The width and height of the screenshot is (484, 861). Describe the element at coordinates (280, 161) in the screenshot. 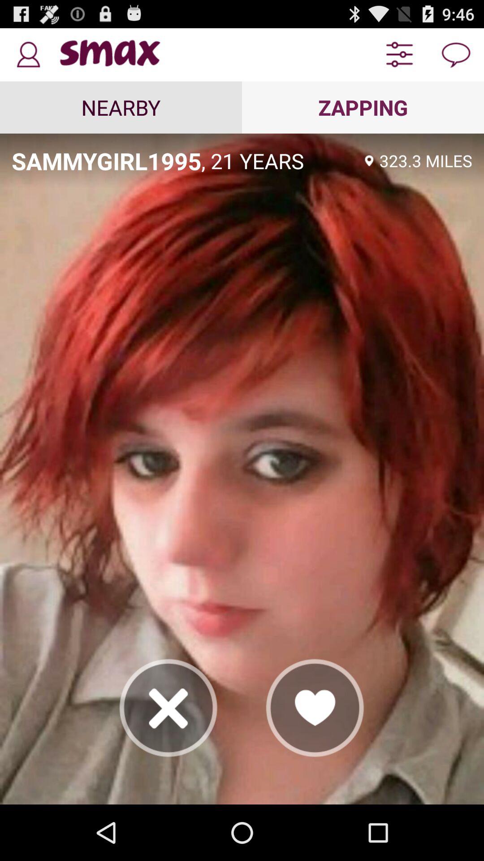

I see `press icon to the right of the sammygirl1995 app` at that location.